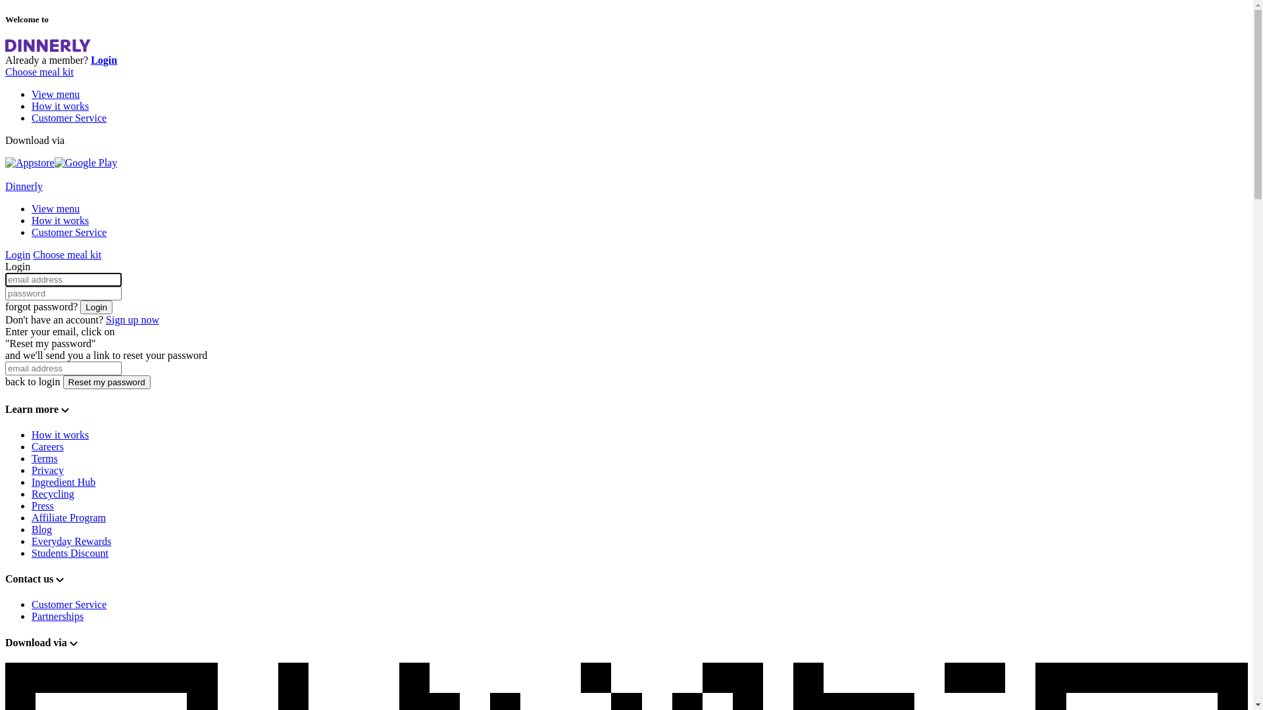  I want to click on Choose meal kit, so click(67, 255).